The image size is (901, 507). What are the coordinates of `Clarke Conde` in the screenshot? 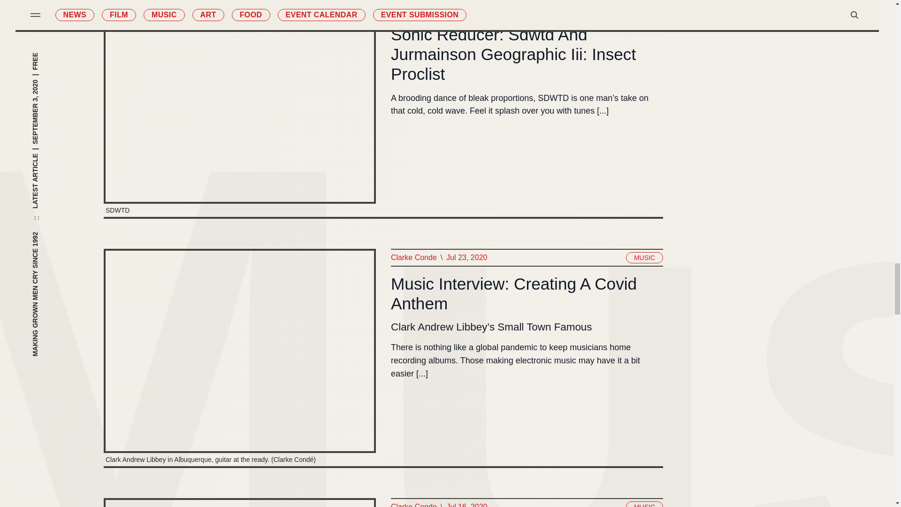 It's located at (413, 8).